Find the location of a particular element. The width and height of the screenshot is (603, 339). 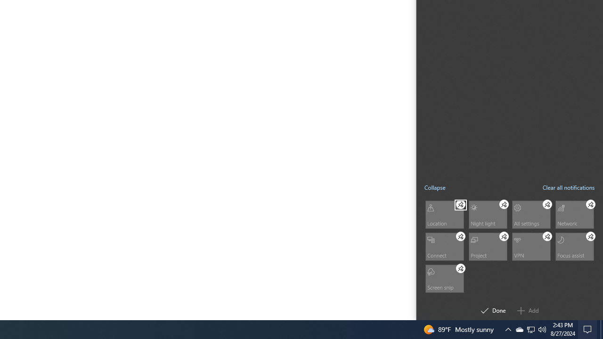

VPN Unpin is located at coordinates (504, 204).